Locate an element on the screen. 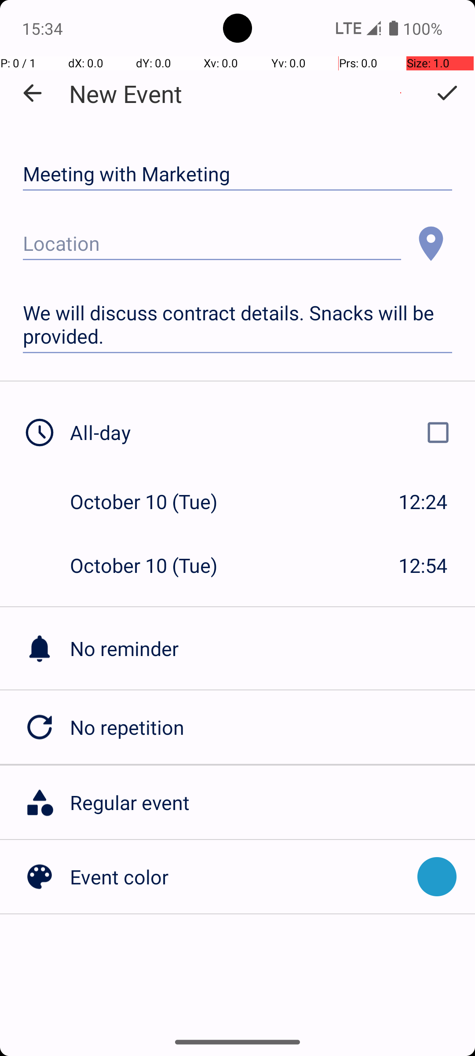 This screenshot has width=475, height=1056. October 10 (Tue) is located at coordinates (153, 502).